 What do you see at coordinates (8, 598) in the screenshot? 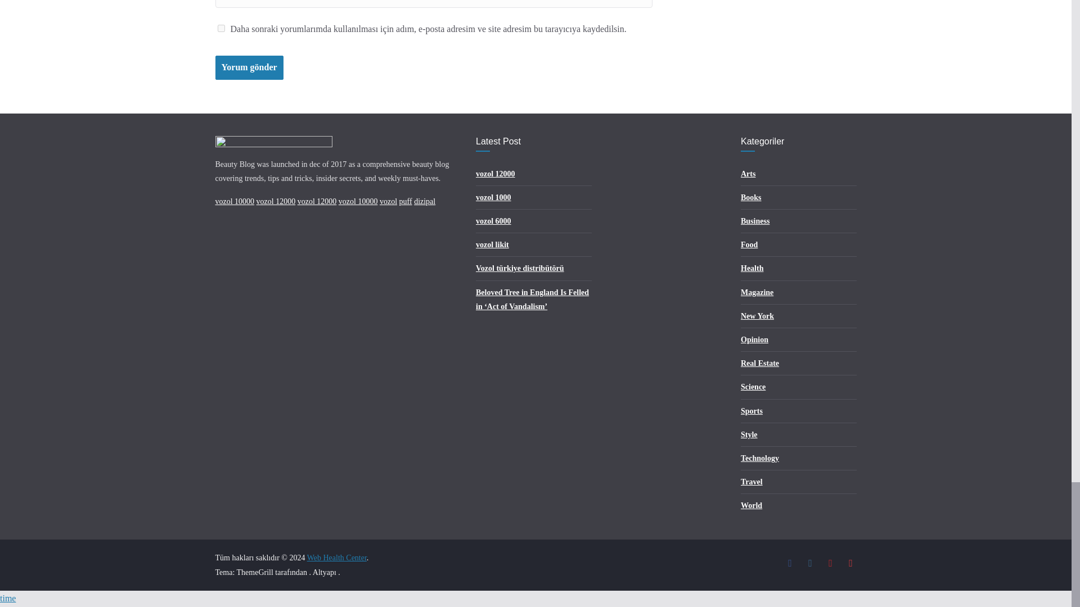
I see `time` at bounding box center [8, 598].